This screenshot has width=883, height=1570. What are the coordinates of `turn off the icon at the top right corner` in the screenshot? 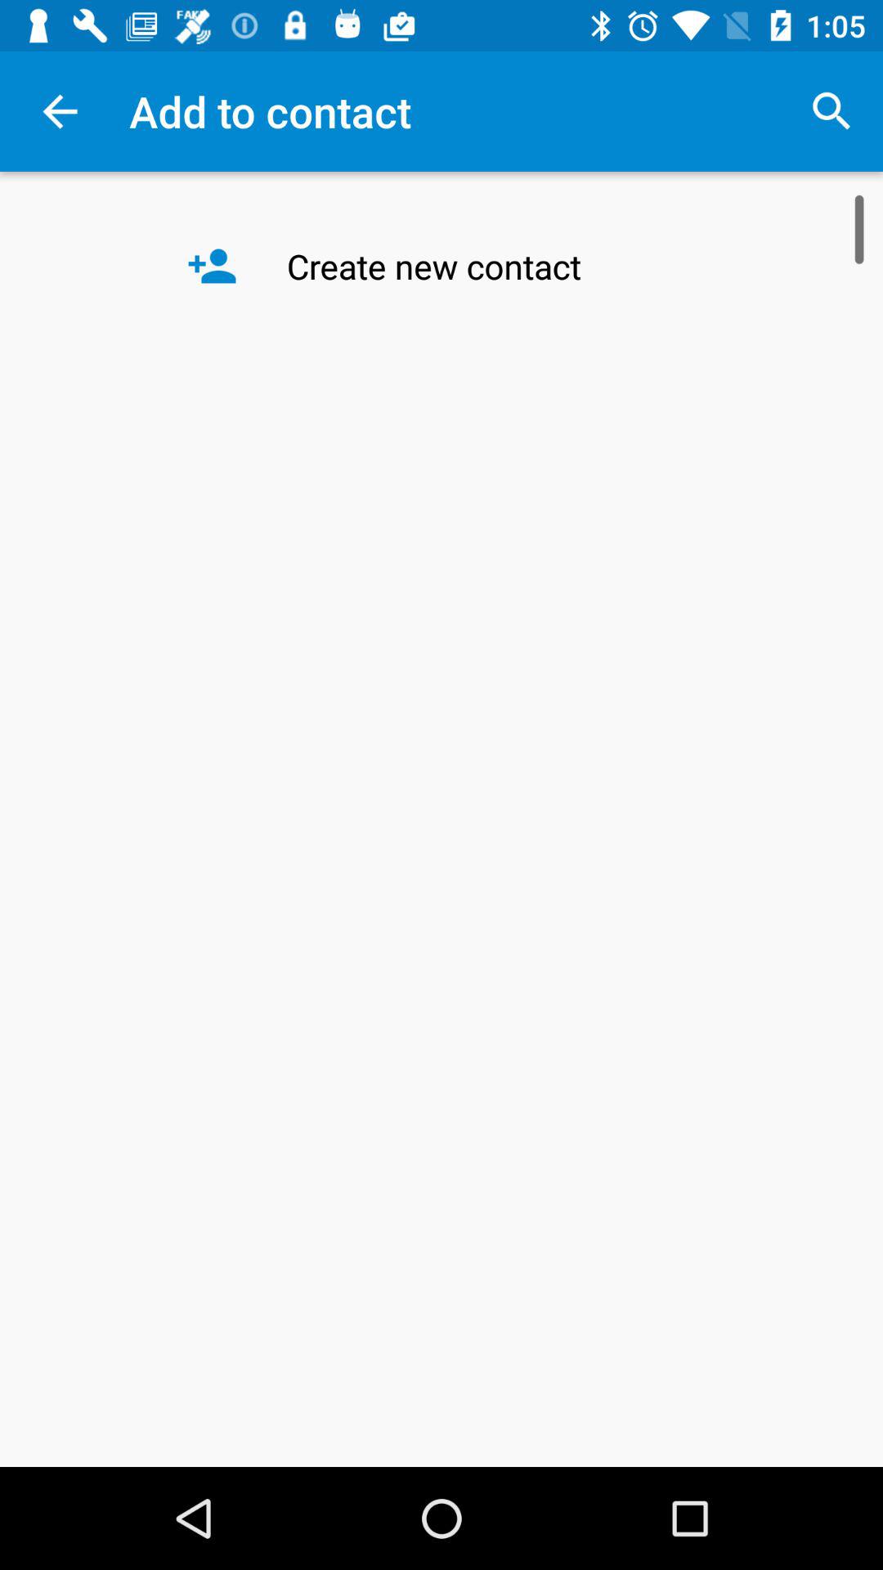 It's located at (831, 111).